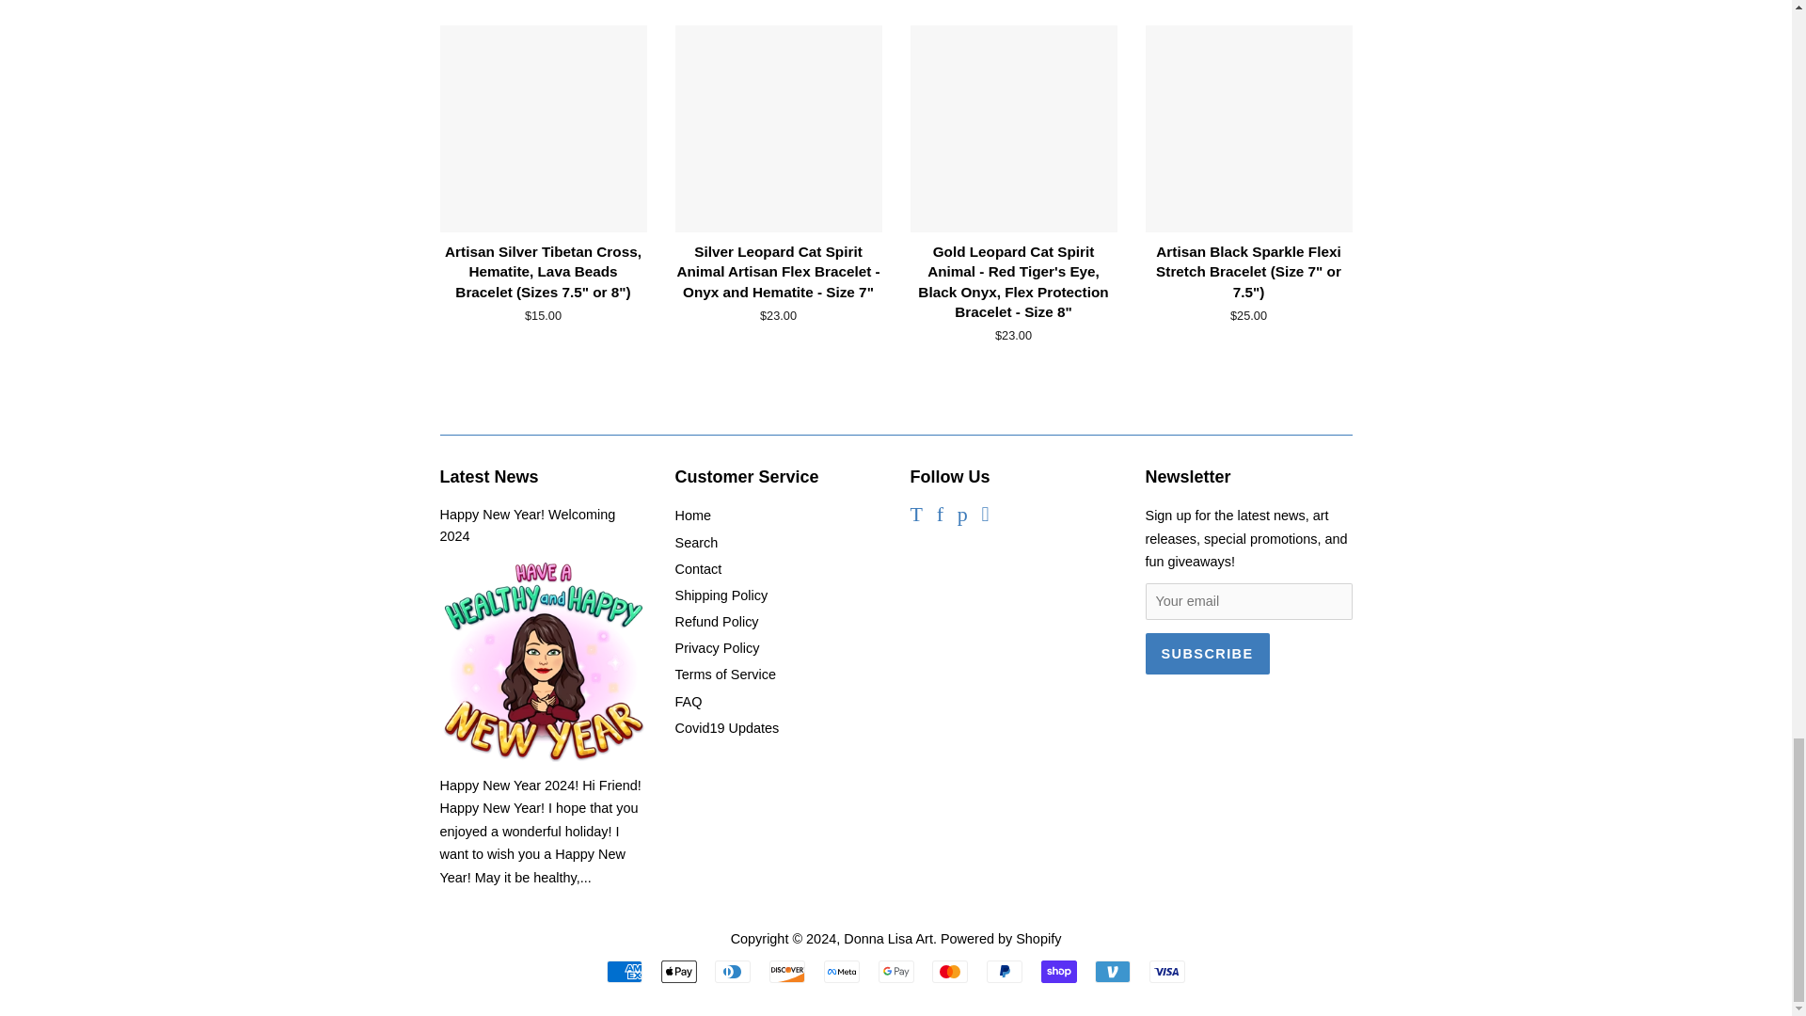 Image resolution: width=1806 pixels, height=1016 pixels. Describe the element at coordinates (679, 971) in the screenshot. I see `Apple Pay` at that location.